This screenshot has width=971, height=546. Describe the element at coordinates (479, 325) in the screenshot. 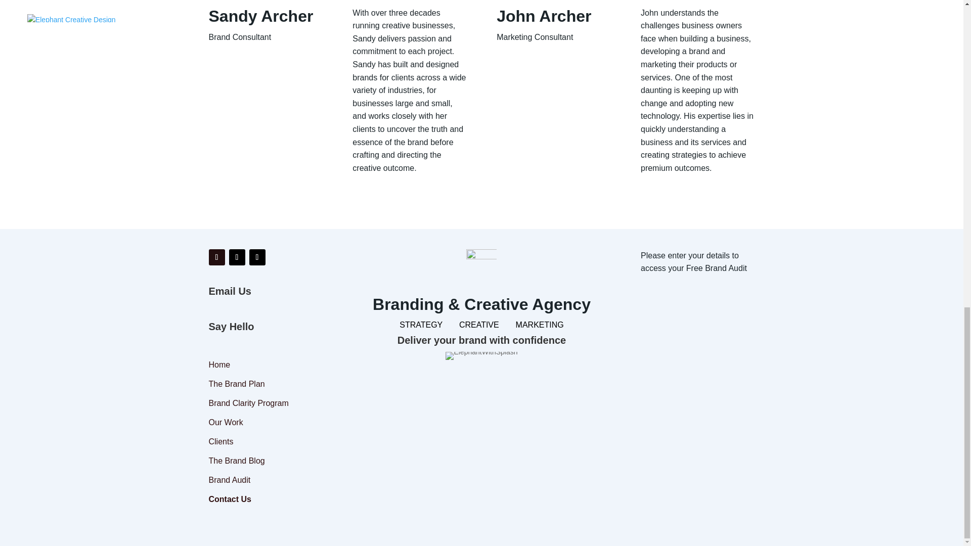

I see `CREATIVE` at that location.